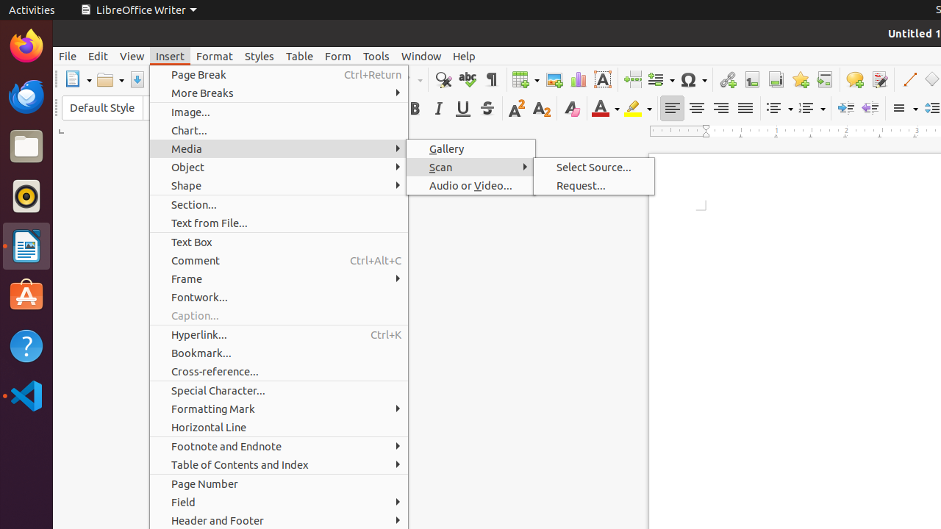  Describe the element at coordinates (279, 316) in the screenshot. I see `Caption...` at that location.